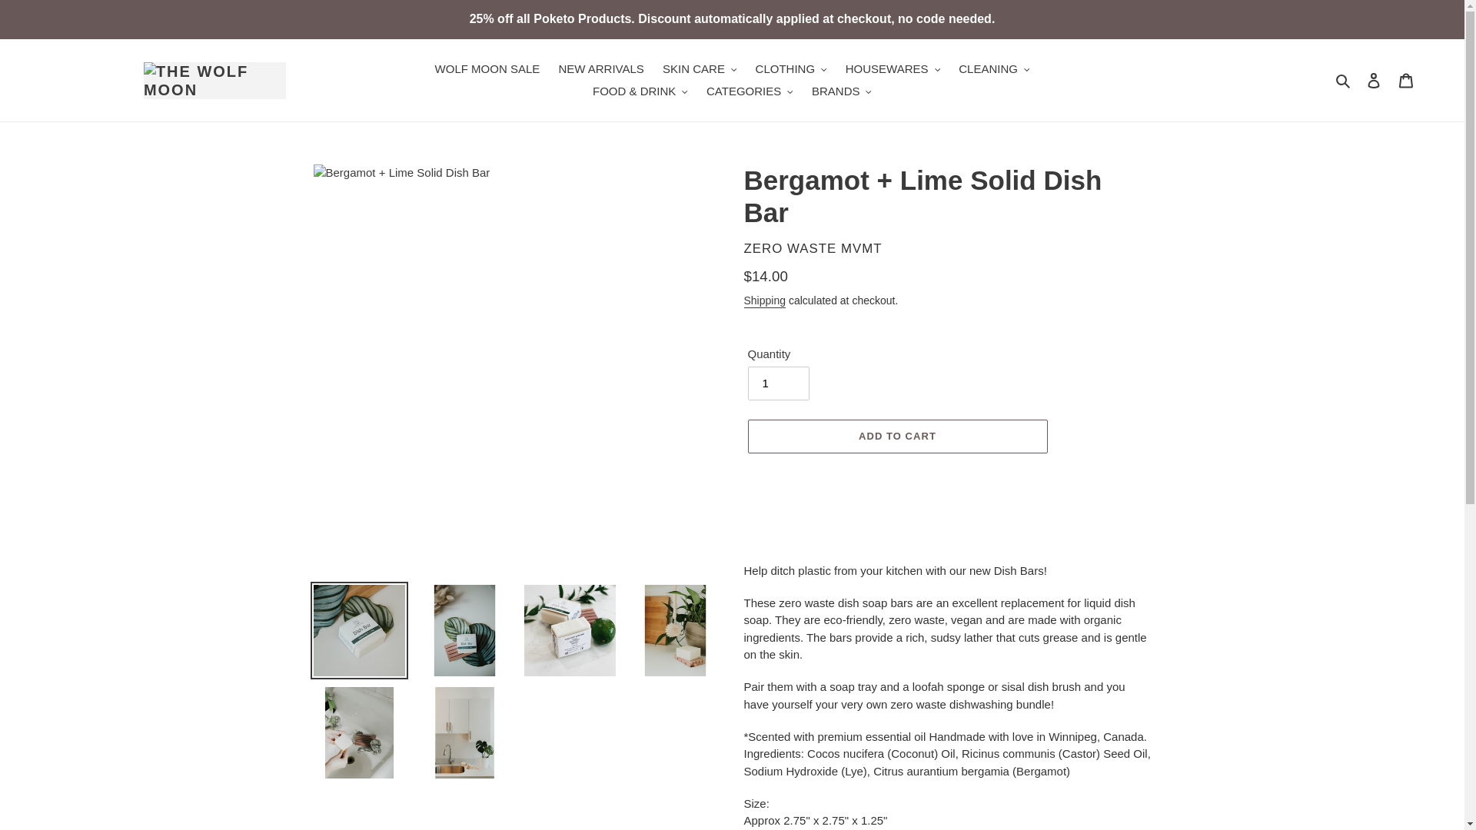 This screenshot has height=830, width=1476. What do you see at coordinates (700, 69) in the screenshot?
I see `SKIN CARE` at bounding box center [700, 69].